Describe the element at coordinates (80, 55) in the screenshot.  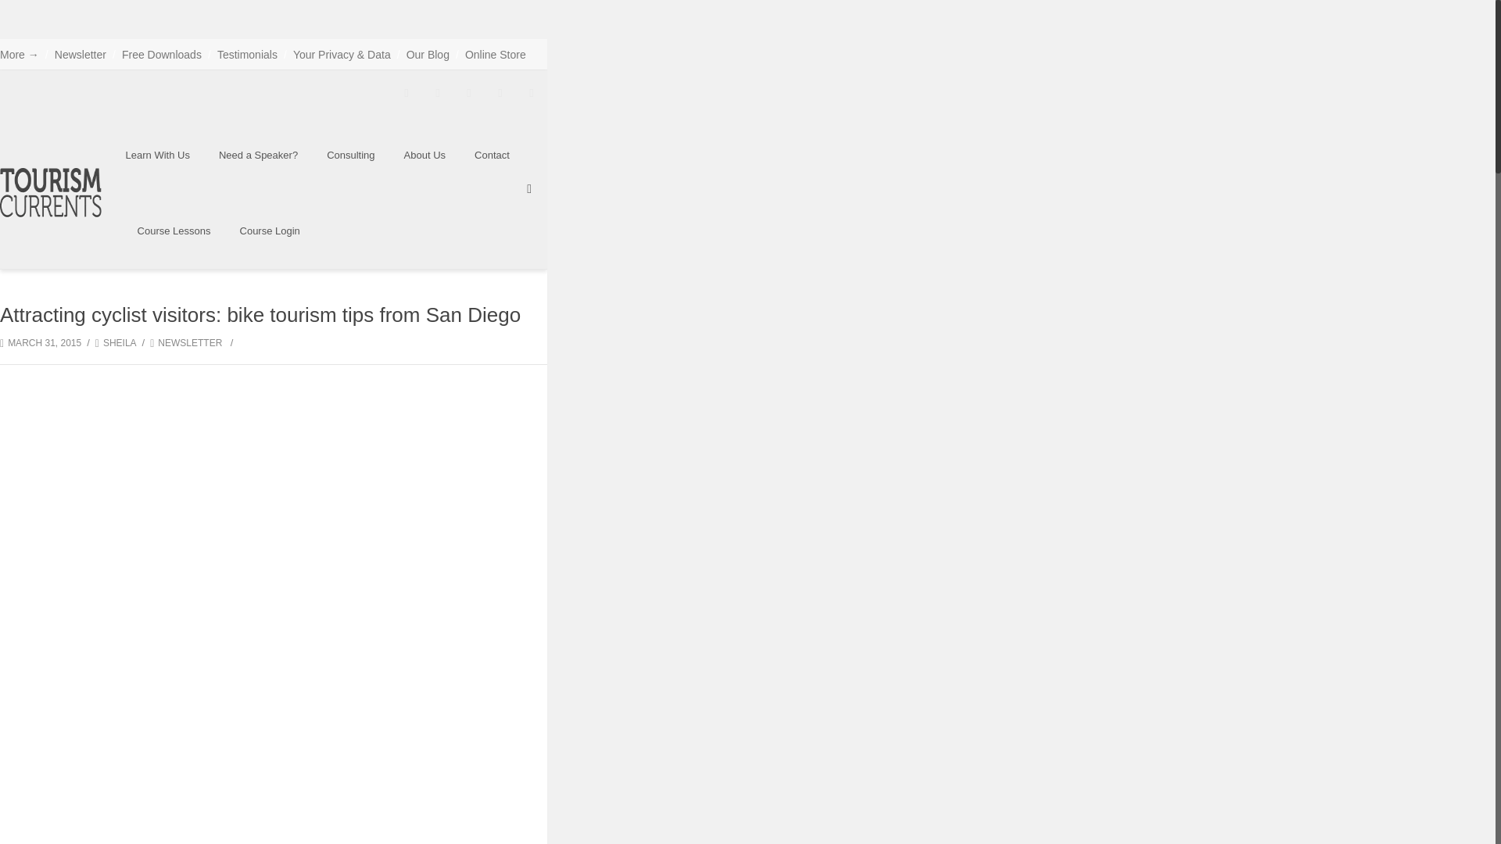
I see `Newsletter` at that location.